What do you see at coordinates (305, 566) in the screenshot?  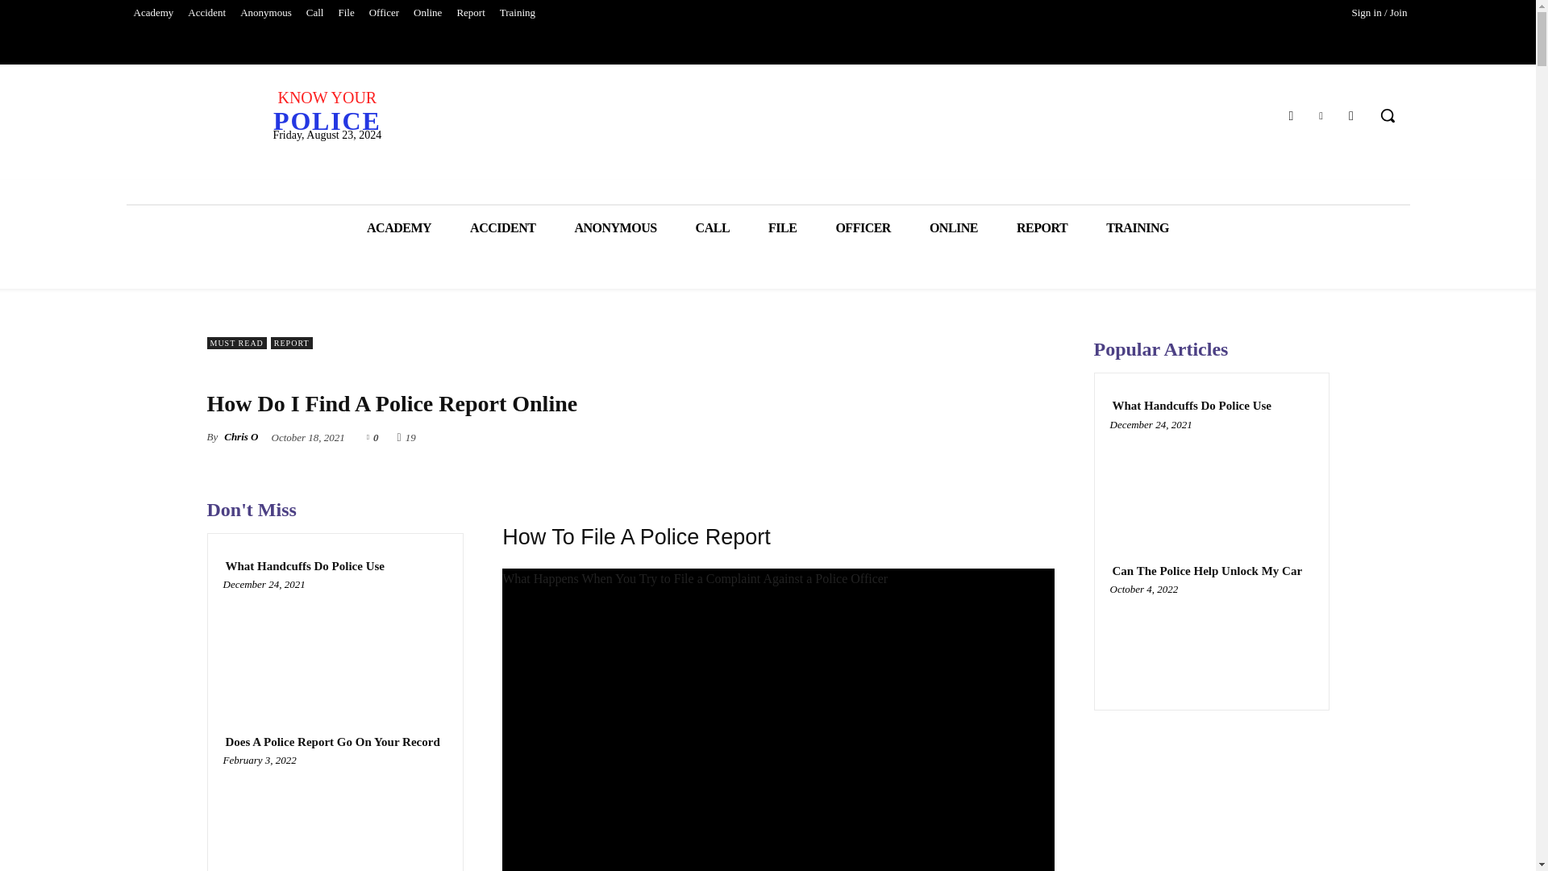 I see `What Handcuffs Do Police Use` at bounding box center [305, 566].